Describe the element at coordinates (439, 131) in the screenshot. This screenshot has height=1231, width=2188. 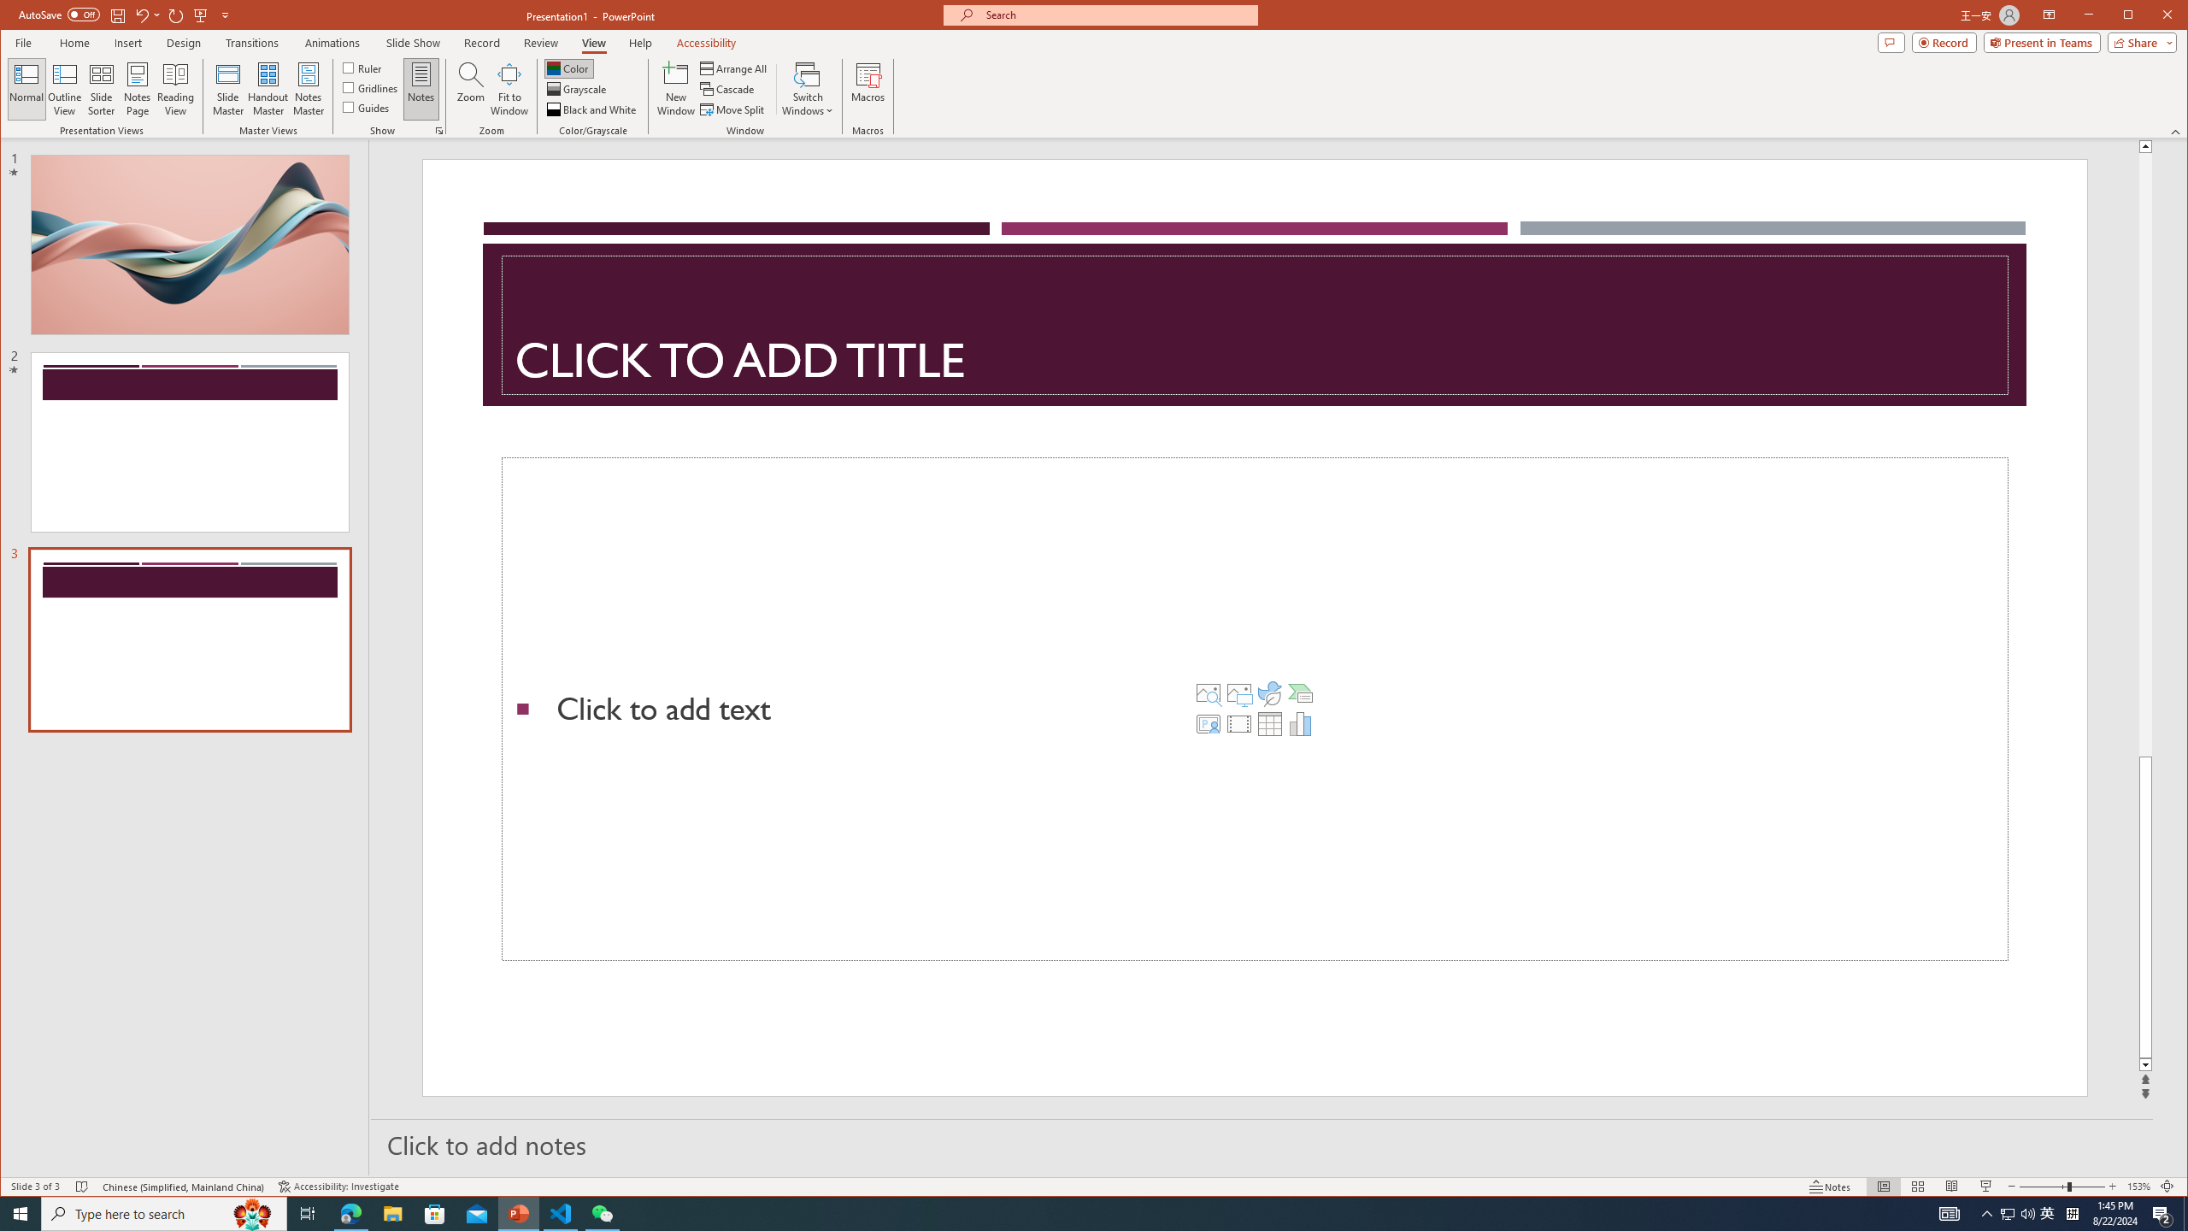
I see `Grid Settings...` at that location.